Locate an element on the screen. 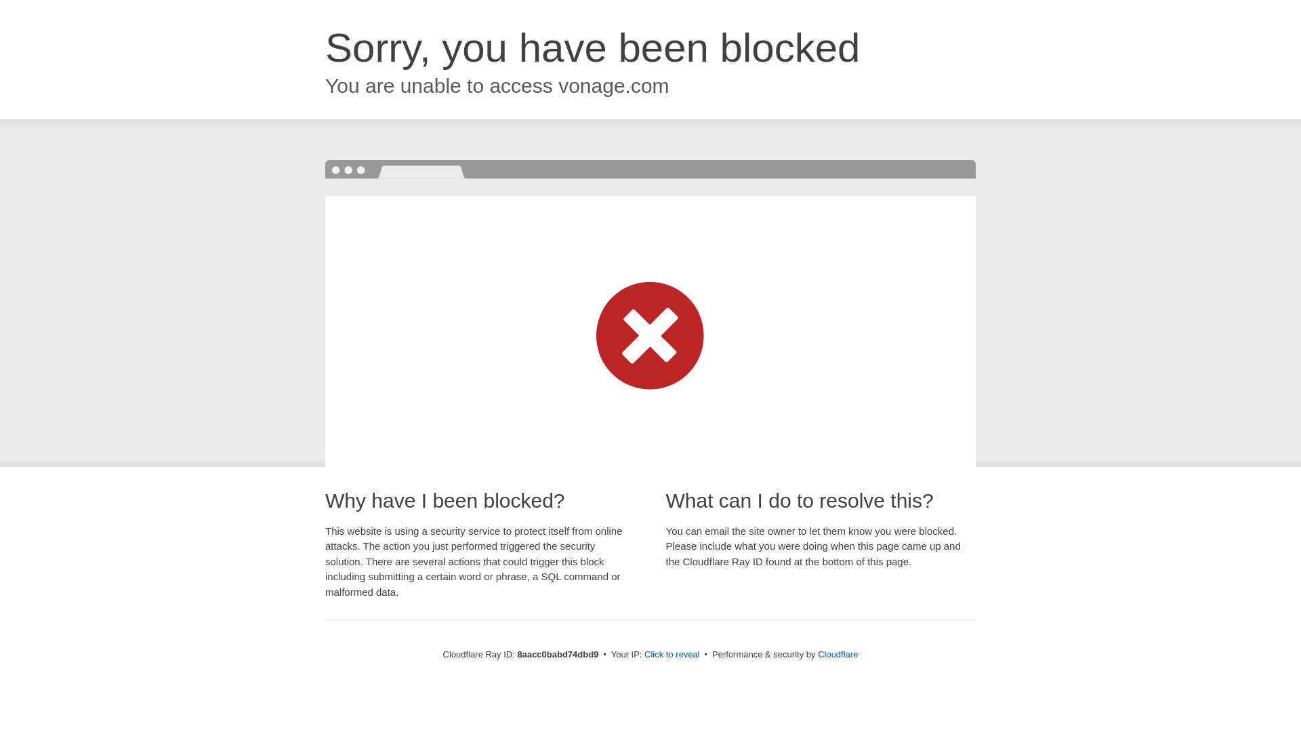 Image resolution: width=1301 pixels, height=732 pixels. Click to reveal is located at coordinates (672, 655).